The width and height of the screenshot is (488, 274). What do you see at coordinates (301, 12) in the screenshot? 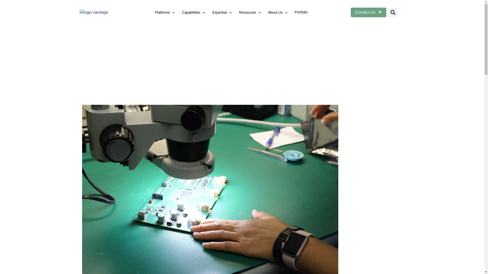
I see `Portfolio` at bounding box center [301, 12].